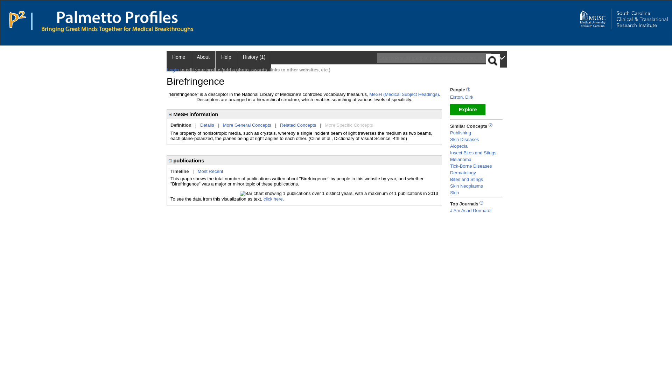 Image resolution: width=672 pixels, height=378 pixels. What do you see at coordinates (173, 70) in the screenshot?
I see `Login` at bounding box center [173, 70].